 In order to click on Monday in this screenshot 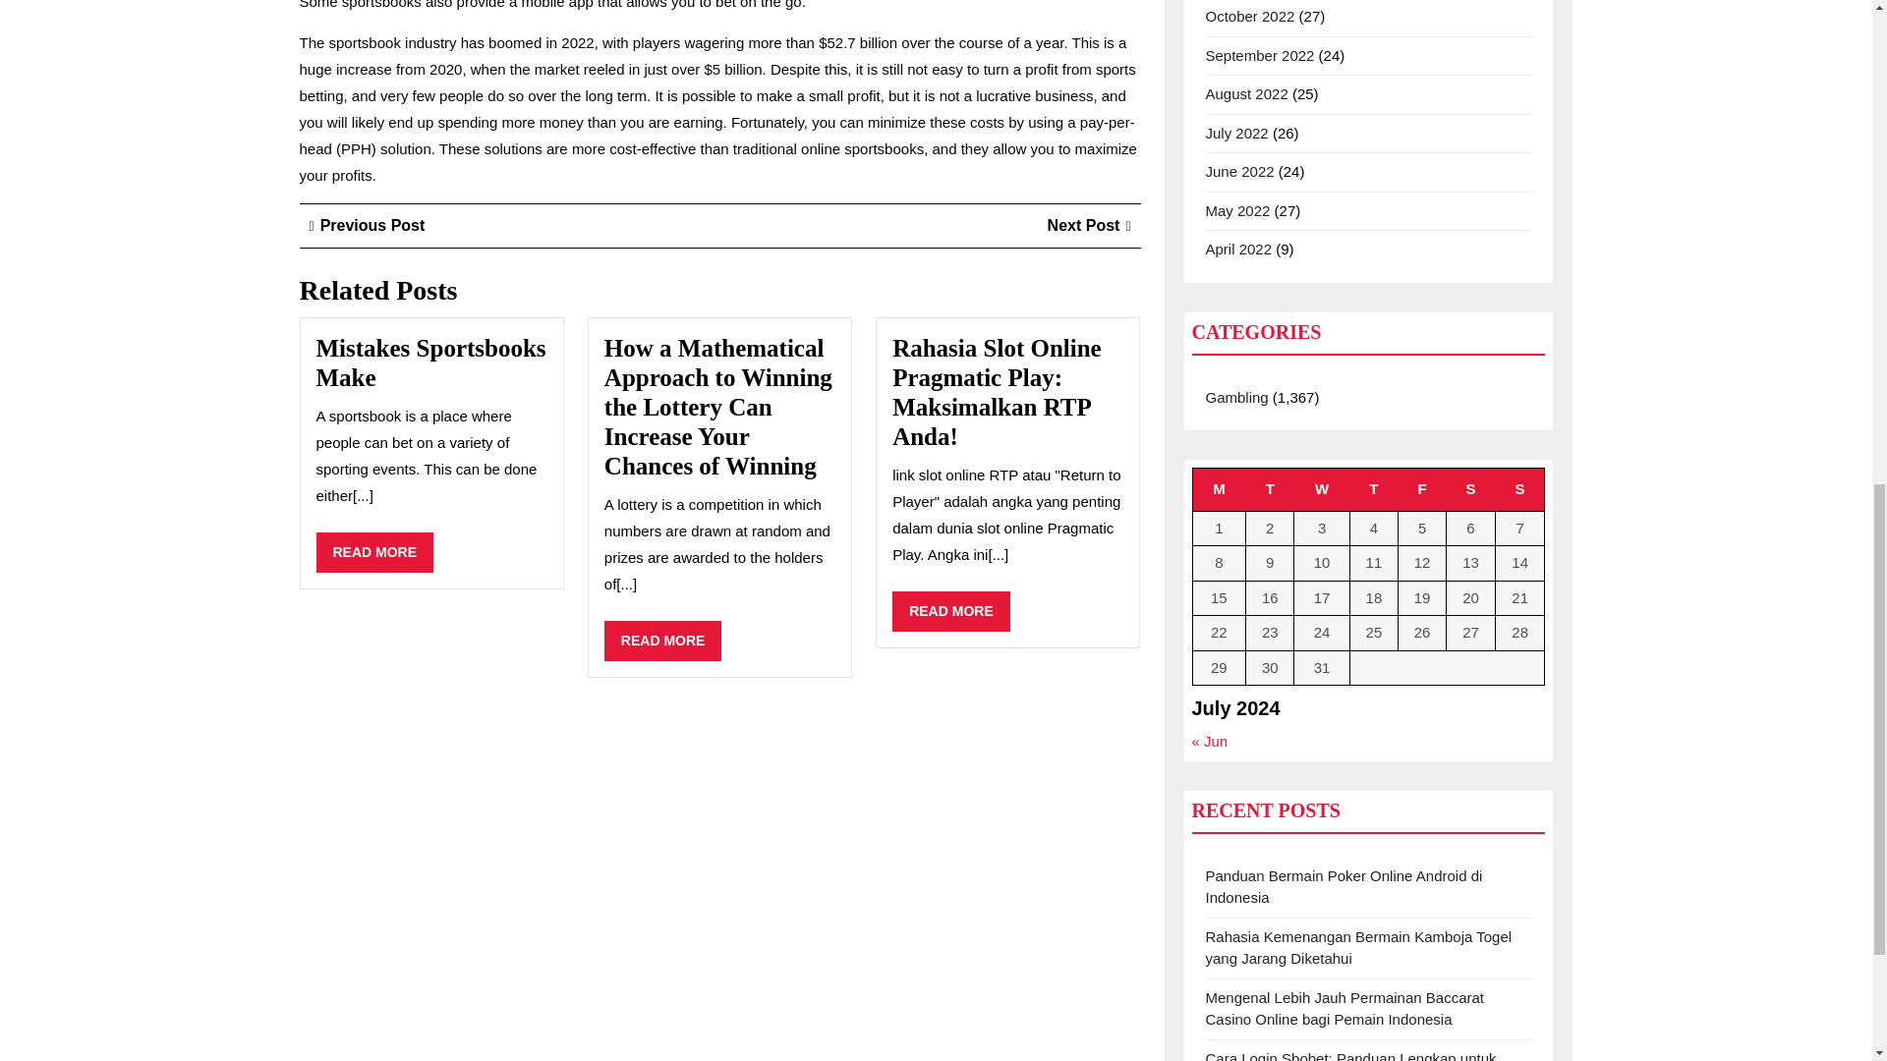, I will do `click(997, 392)`.